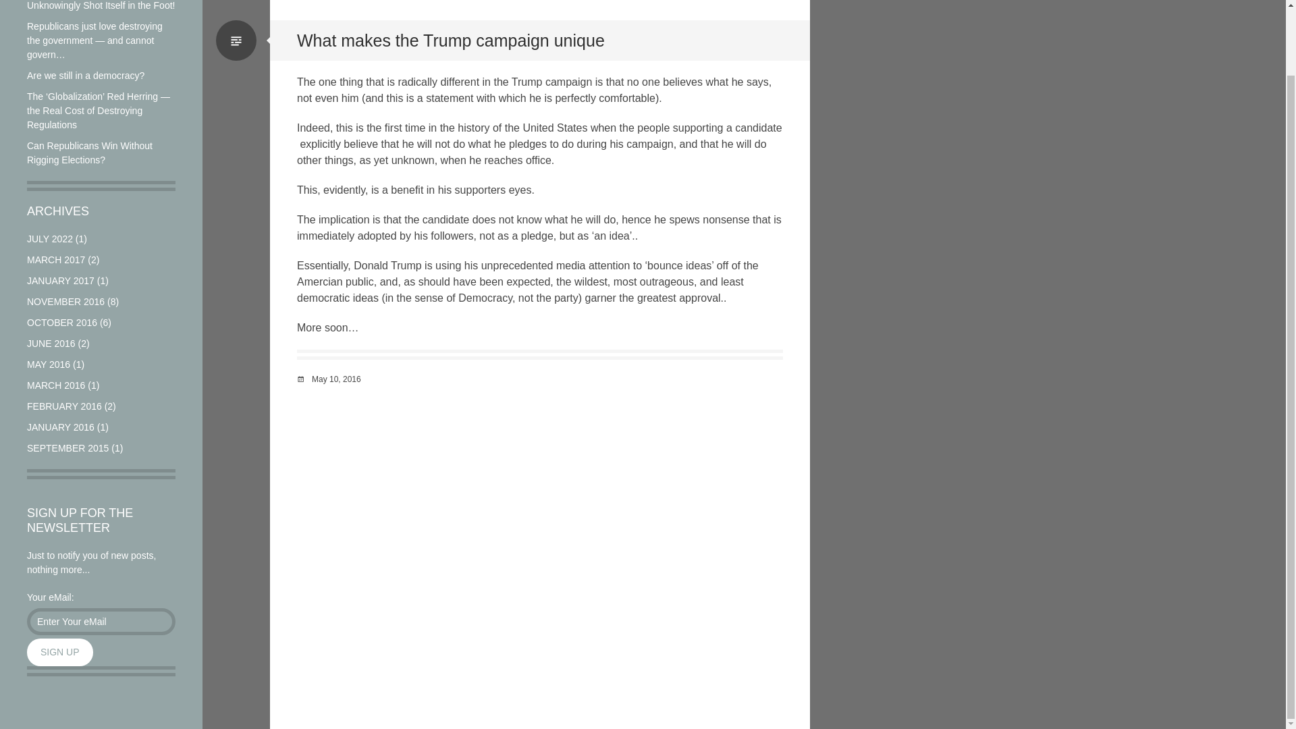 The width and height of the screenshot is (1296, 729). Describe the element at coordinates (61, 427) in the screenshot. I see `JANUARY 2016` at that location.